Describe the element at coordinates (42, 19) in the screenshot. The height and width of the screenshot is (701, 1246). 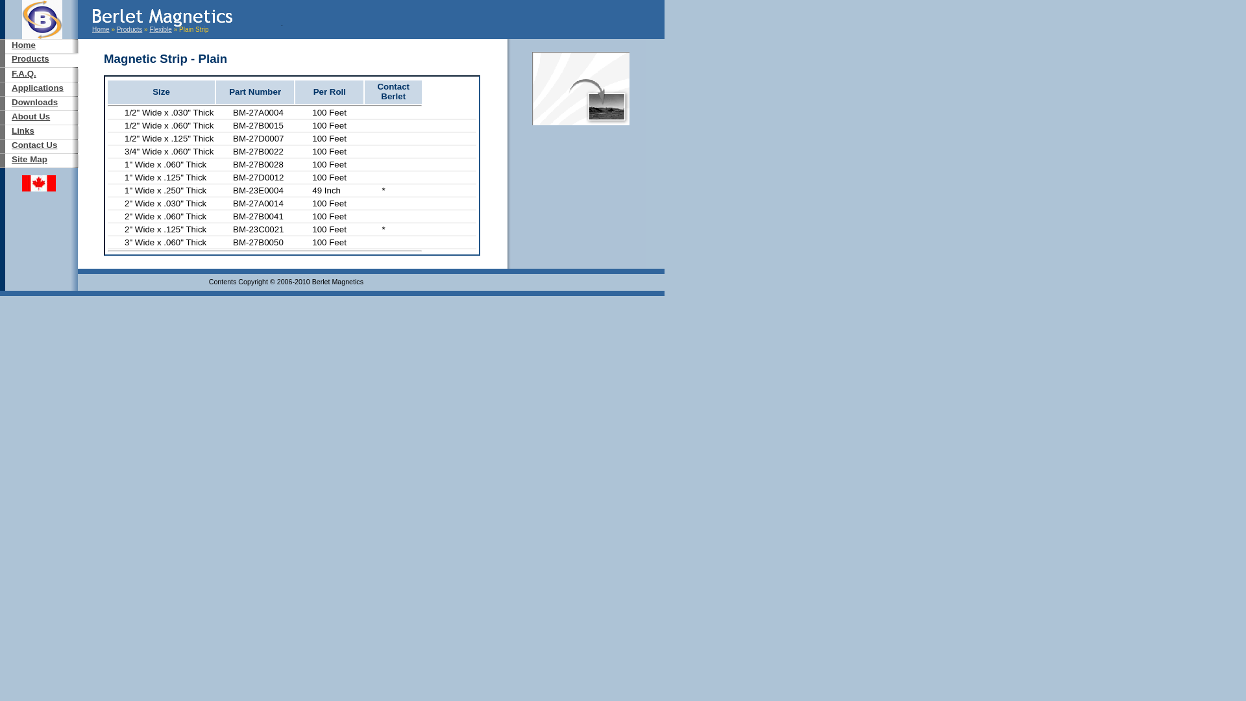
I see `Return to Home Page` at that location.